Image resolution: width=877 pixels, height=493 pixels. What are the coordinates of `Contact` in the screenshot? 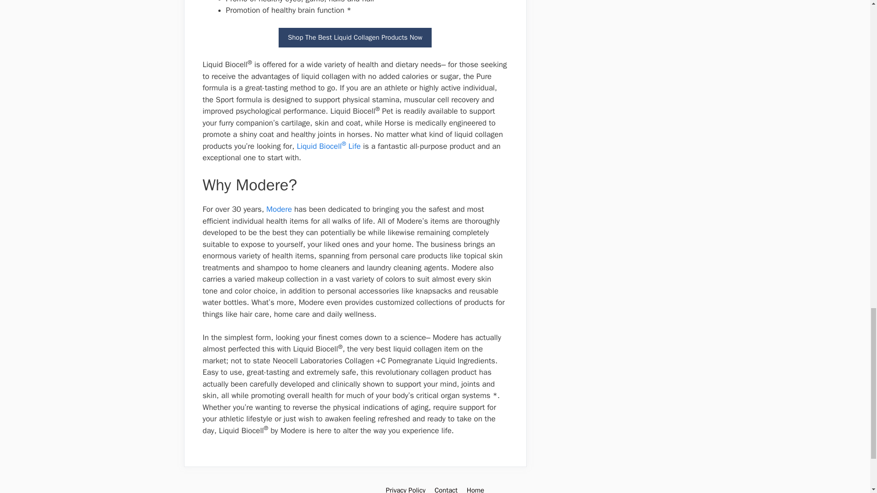 It's located at (445, 489).